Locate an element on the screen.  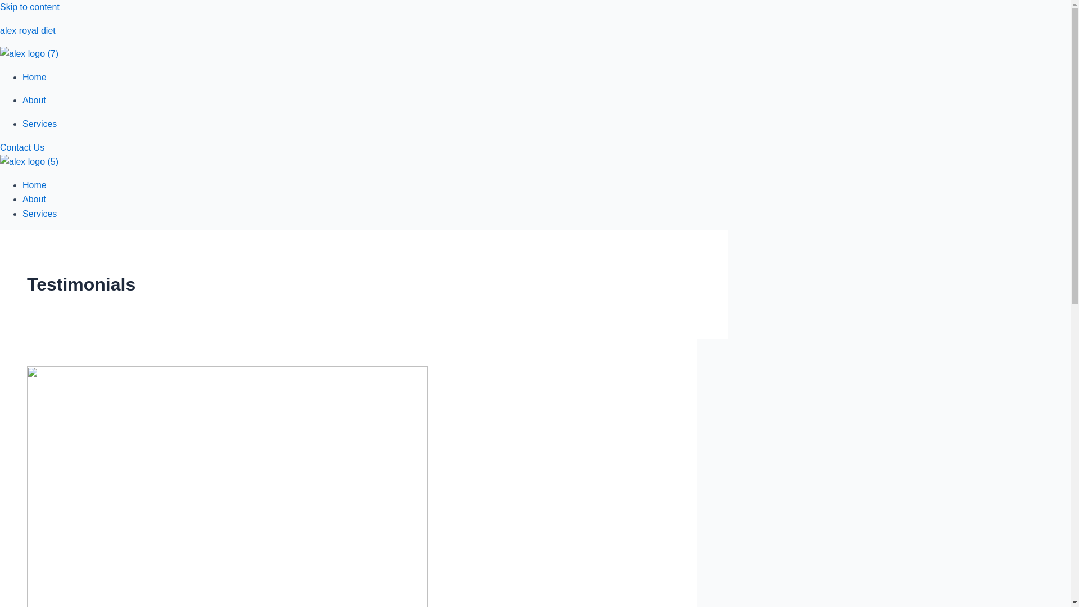
Services is located at coordinates (39, 214).